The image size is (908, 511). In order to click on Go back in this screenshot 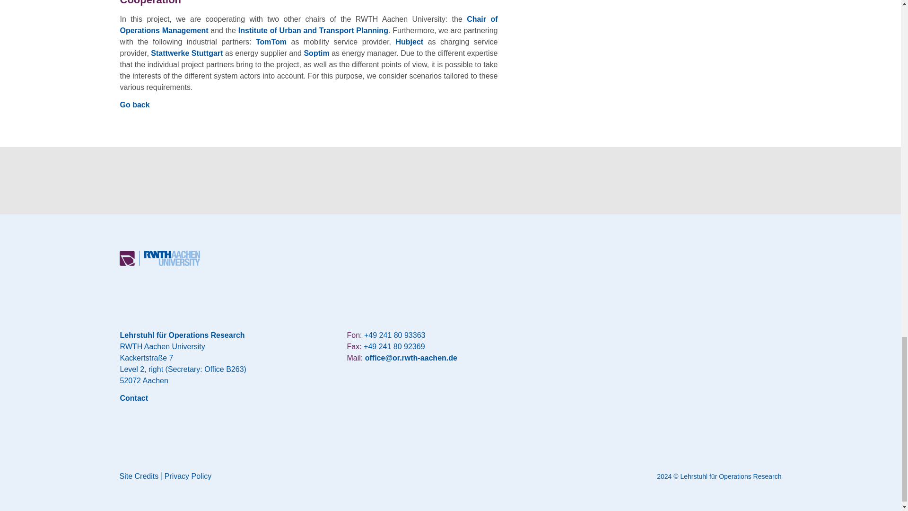, I will do `click(134, 105)`.